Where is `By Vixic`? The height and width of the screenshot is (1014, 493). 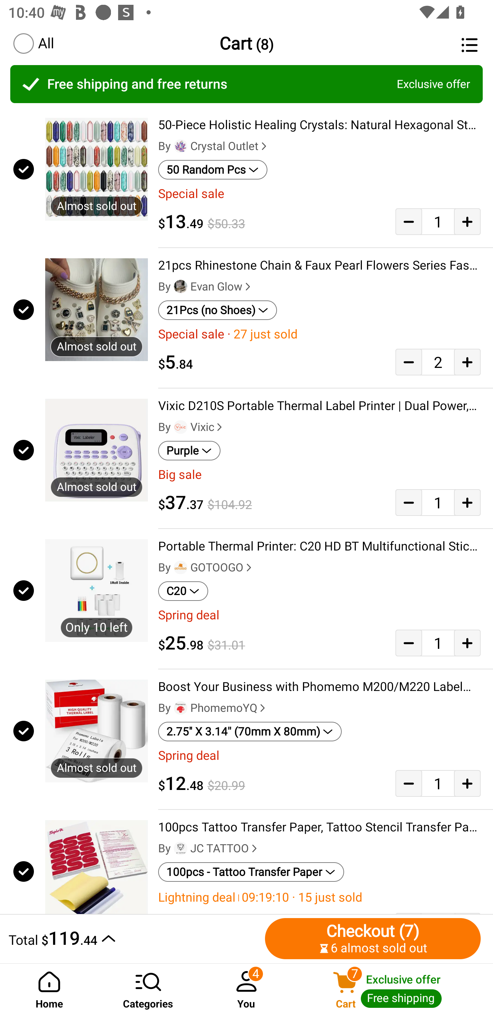 By Vixic is located at coordinates (191, 427).